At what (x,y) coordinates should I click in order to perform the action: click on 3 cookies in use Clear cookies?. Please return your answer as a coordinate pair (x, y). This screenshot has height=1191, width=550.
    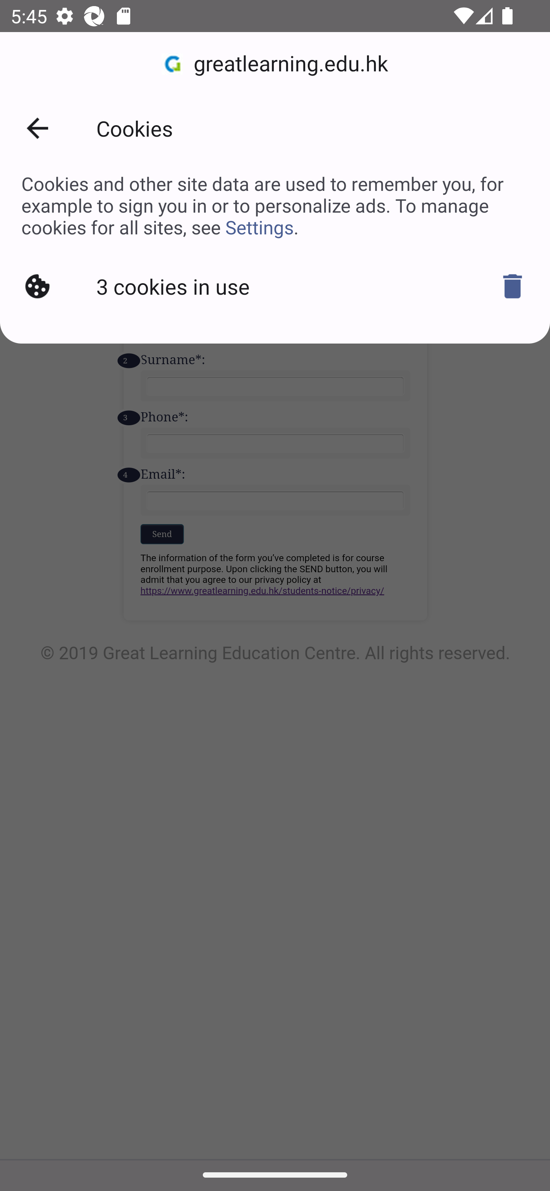
    Looking at the image, I should click on (275, 286).